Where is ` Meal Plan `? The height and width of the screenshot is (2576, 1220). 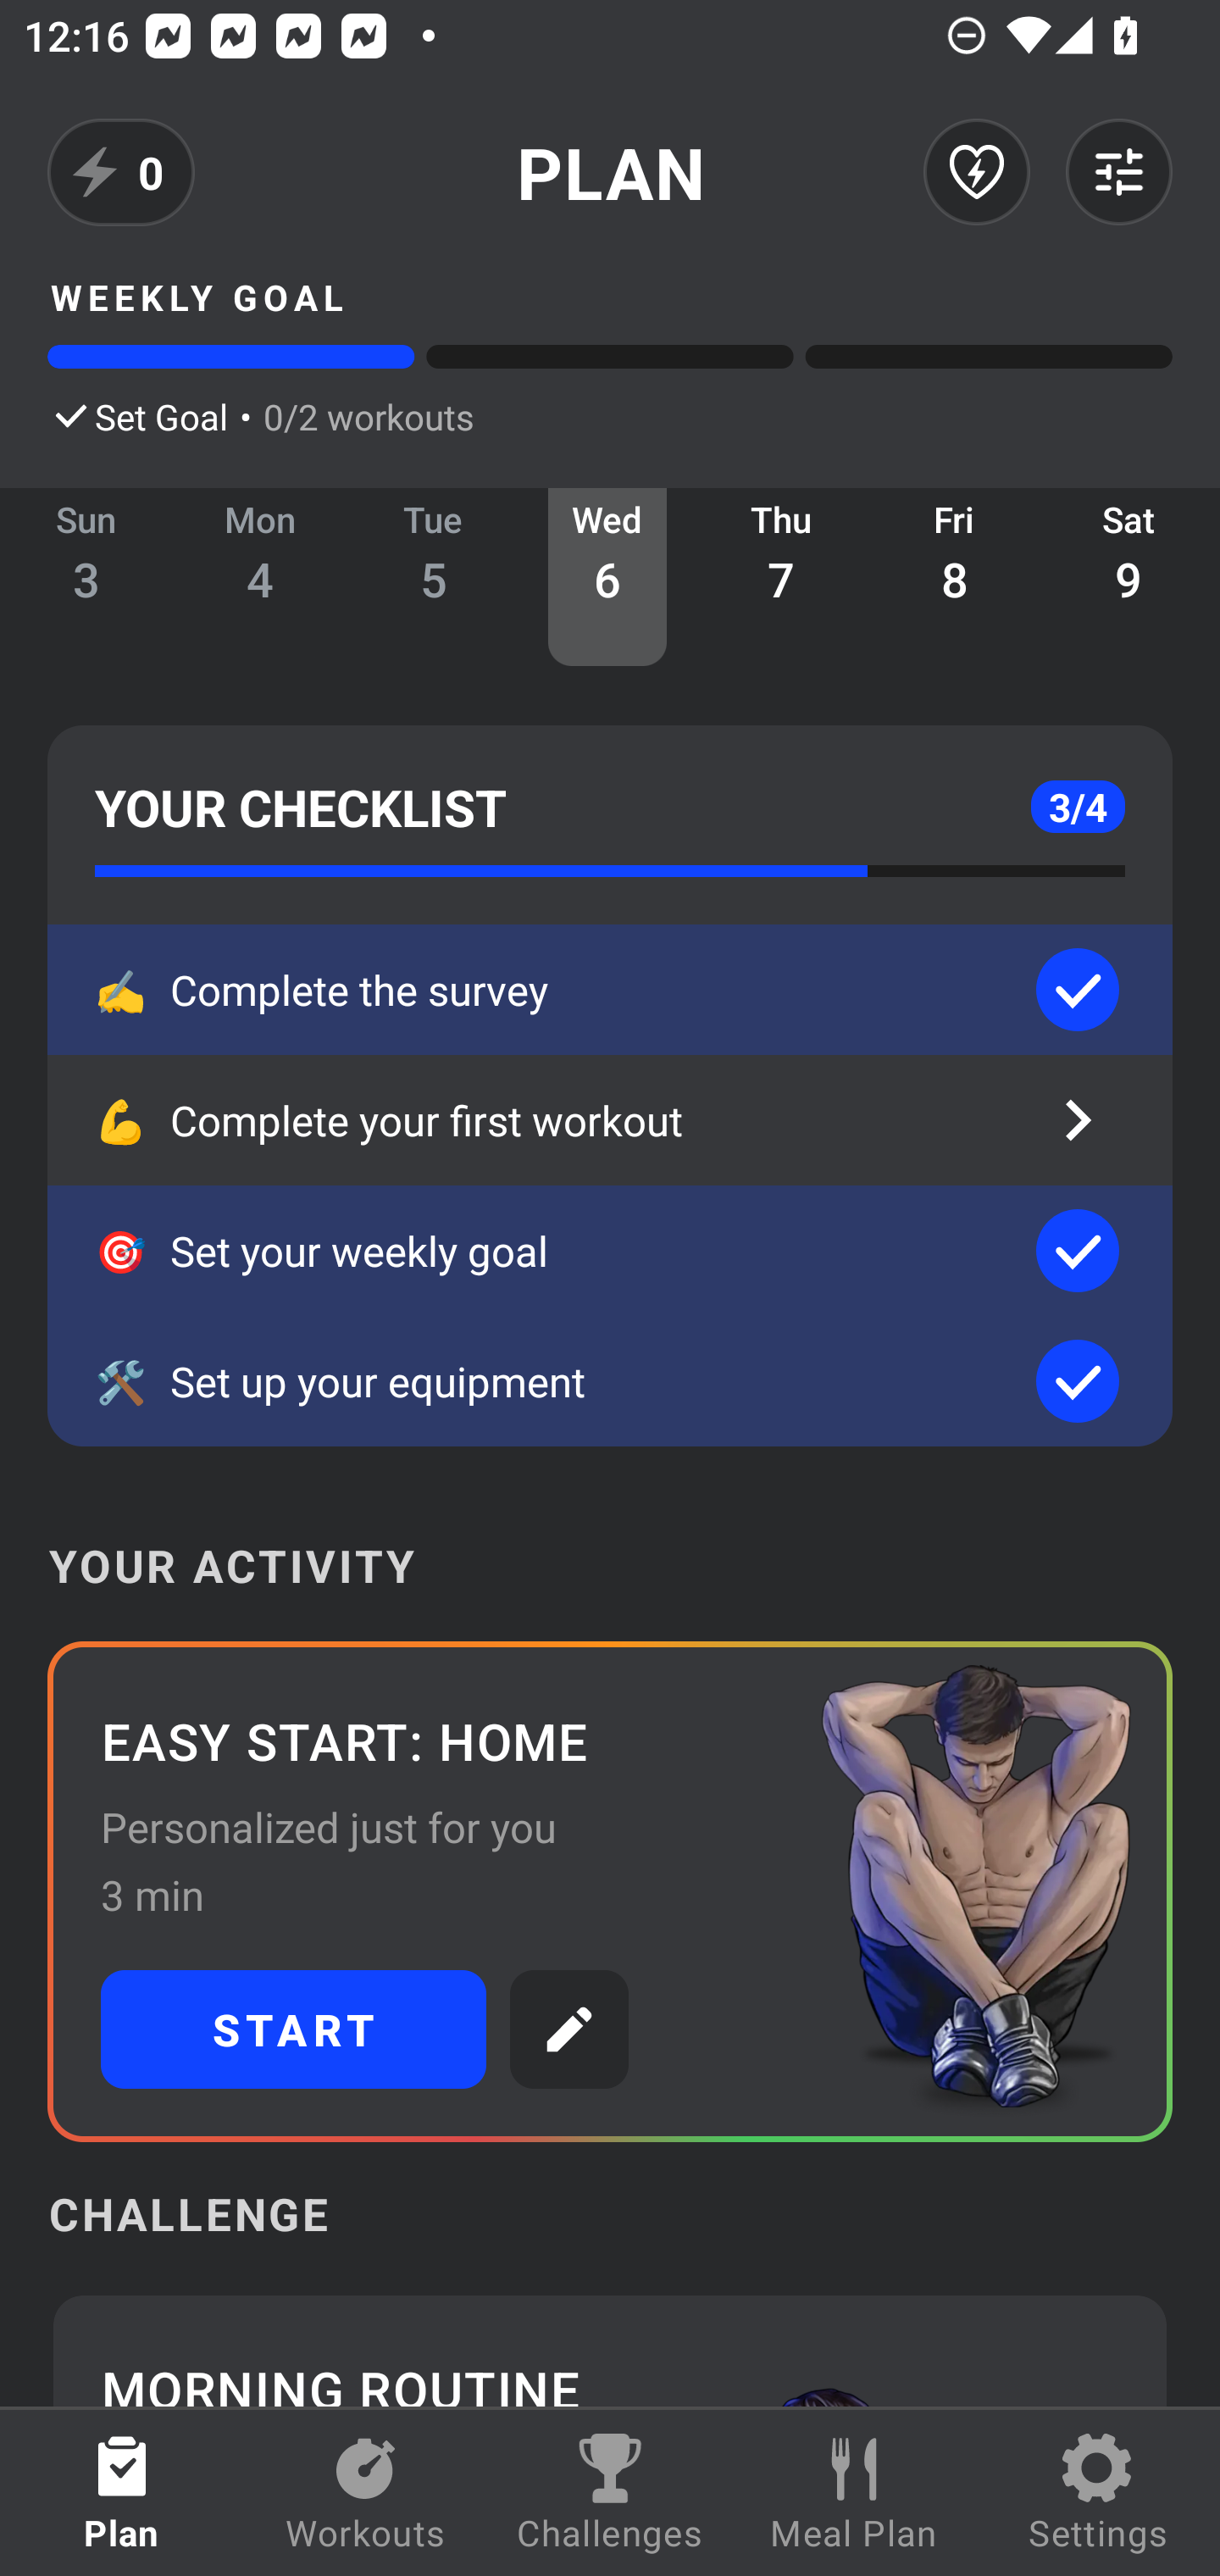  Meal Plan  is located at coordinates (854, 2493).